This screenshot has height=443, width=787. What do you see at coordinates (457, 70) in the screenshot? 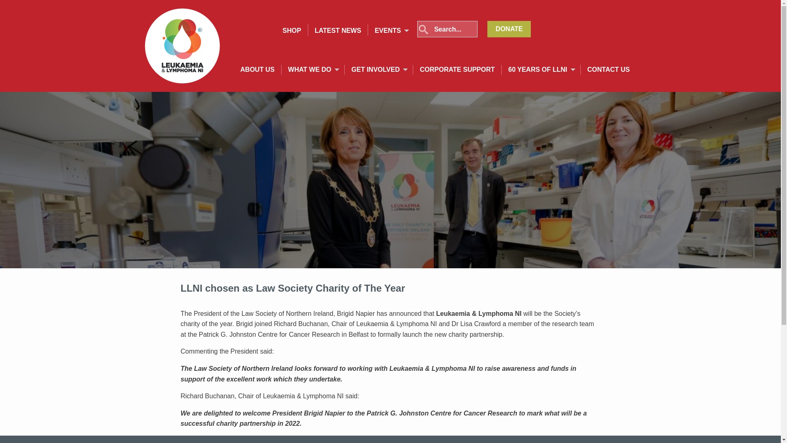
I see `CORPORATE SUPPORT` at bounding box center [457, 70].